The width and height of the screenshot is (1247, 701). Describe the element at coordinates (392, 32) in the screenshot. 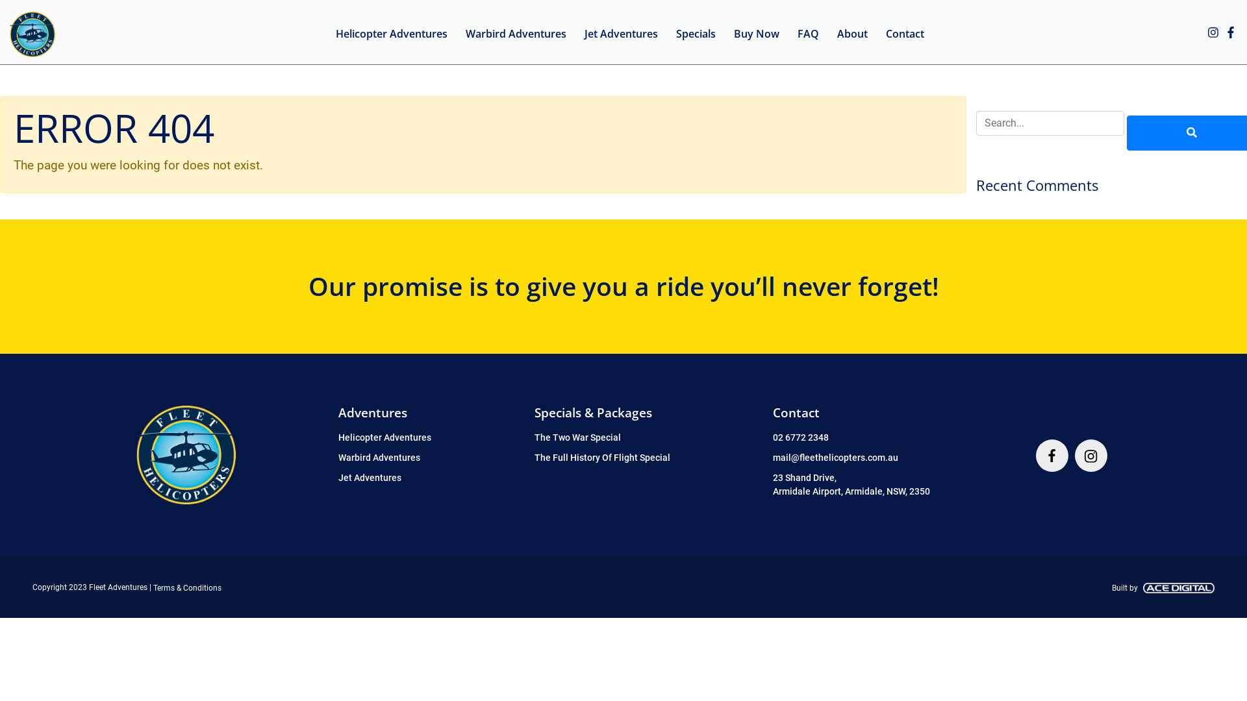

I see `Helicopter Adventures` at that location.